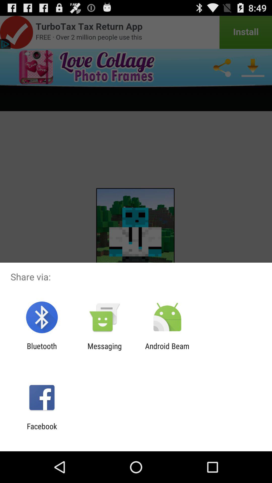 Image resolution: width=272 pixels, height=483 pixels. I want to click on press item to the left of android beam item, so click(105, 350).